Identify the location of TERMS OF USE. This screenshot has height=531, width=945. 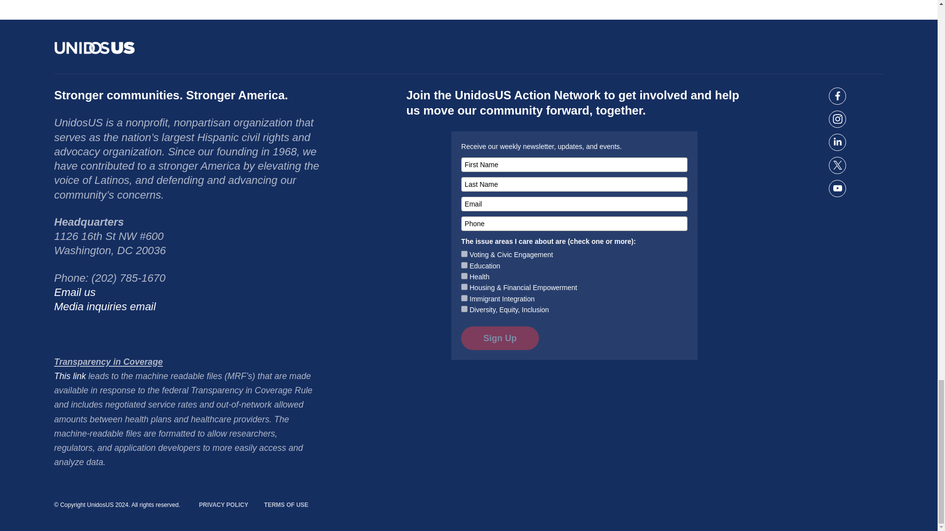
(286, 505).